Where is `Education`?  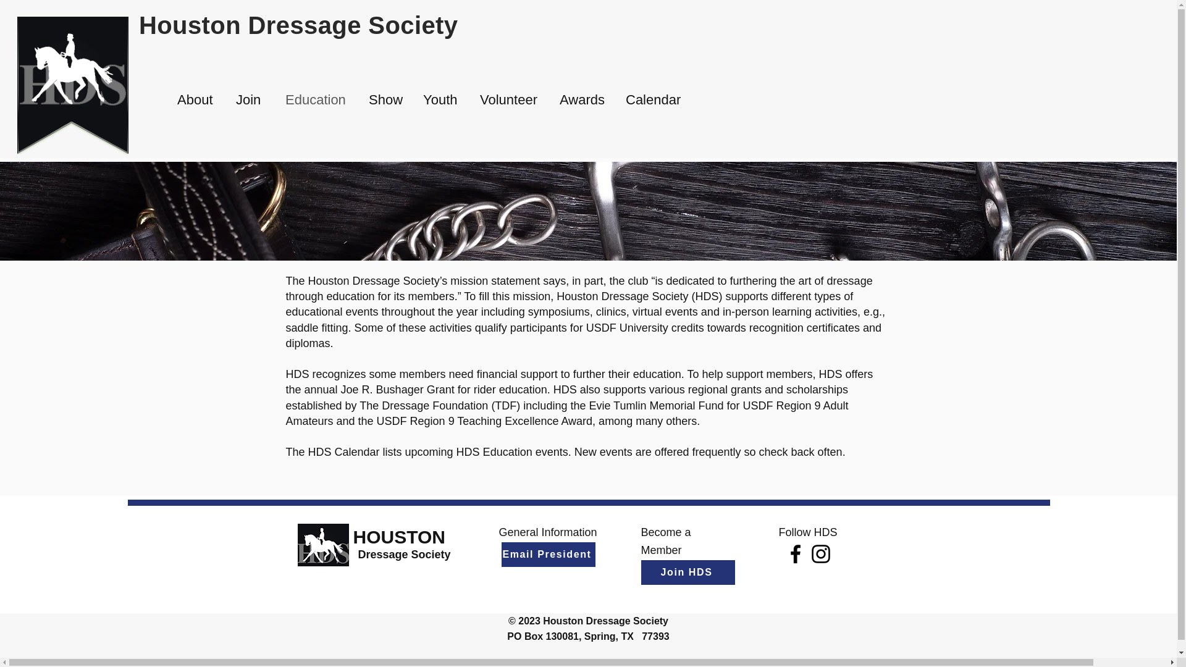
Education is located at coordinates (318, 100).